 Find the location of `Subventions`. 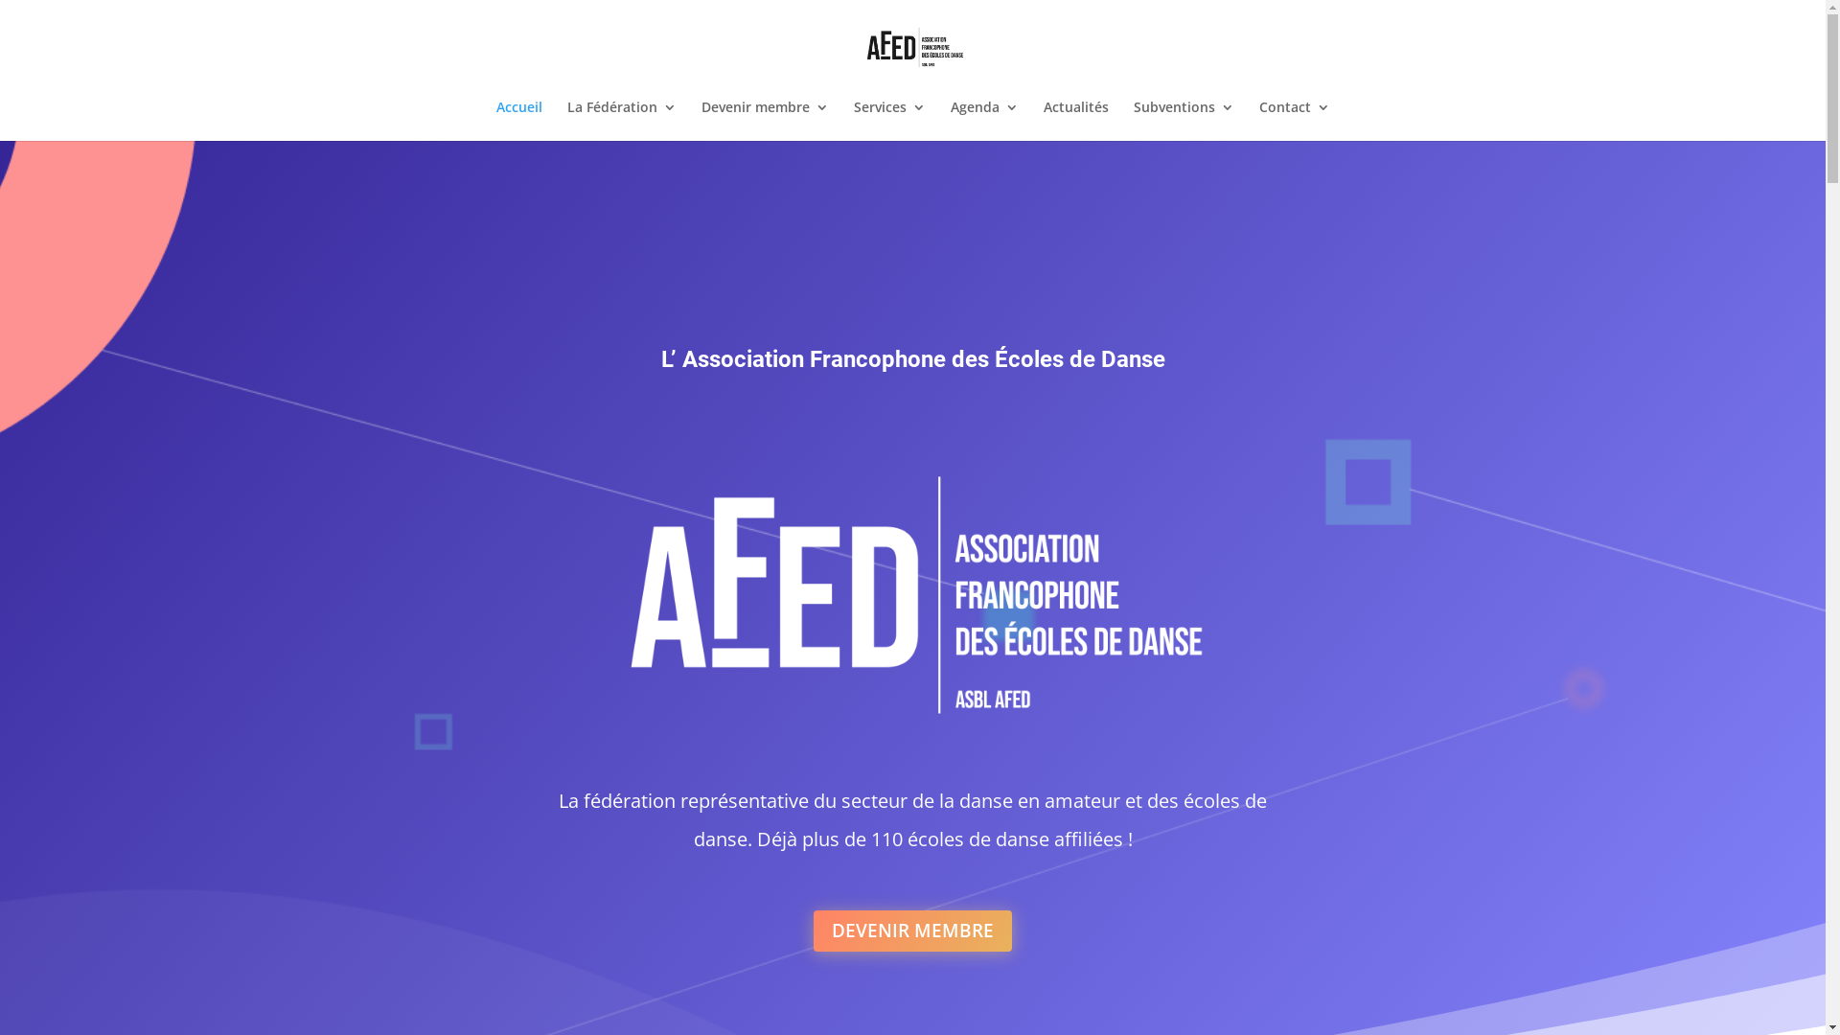

Subventions is located at coordinates (1183, 121).